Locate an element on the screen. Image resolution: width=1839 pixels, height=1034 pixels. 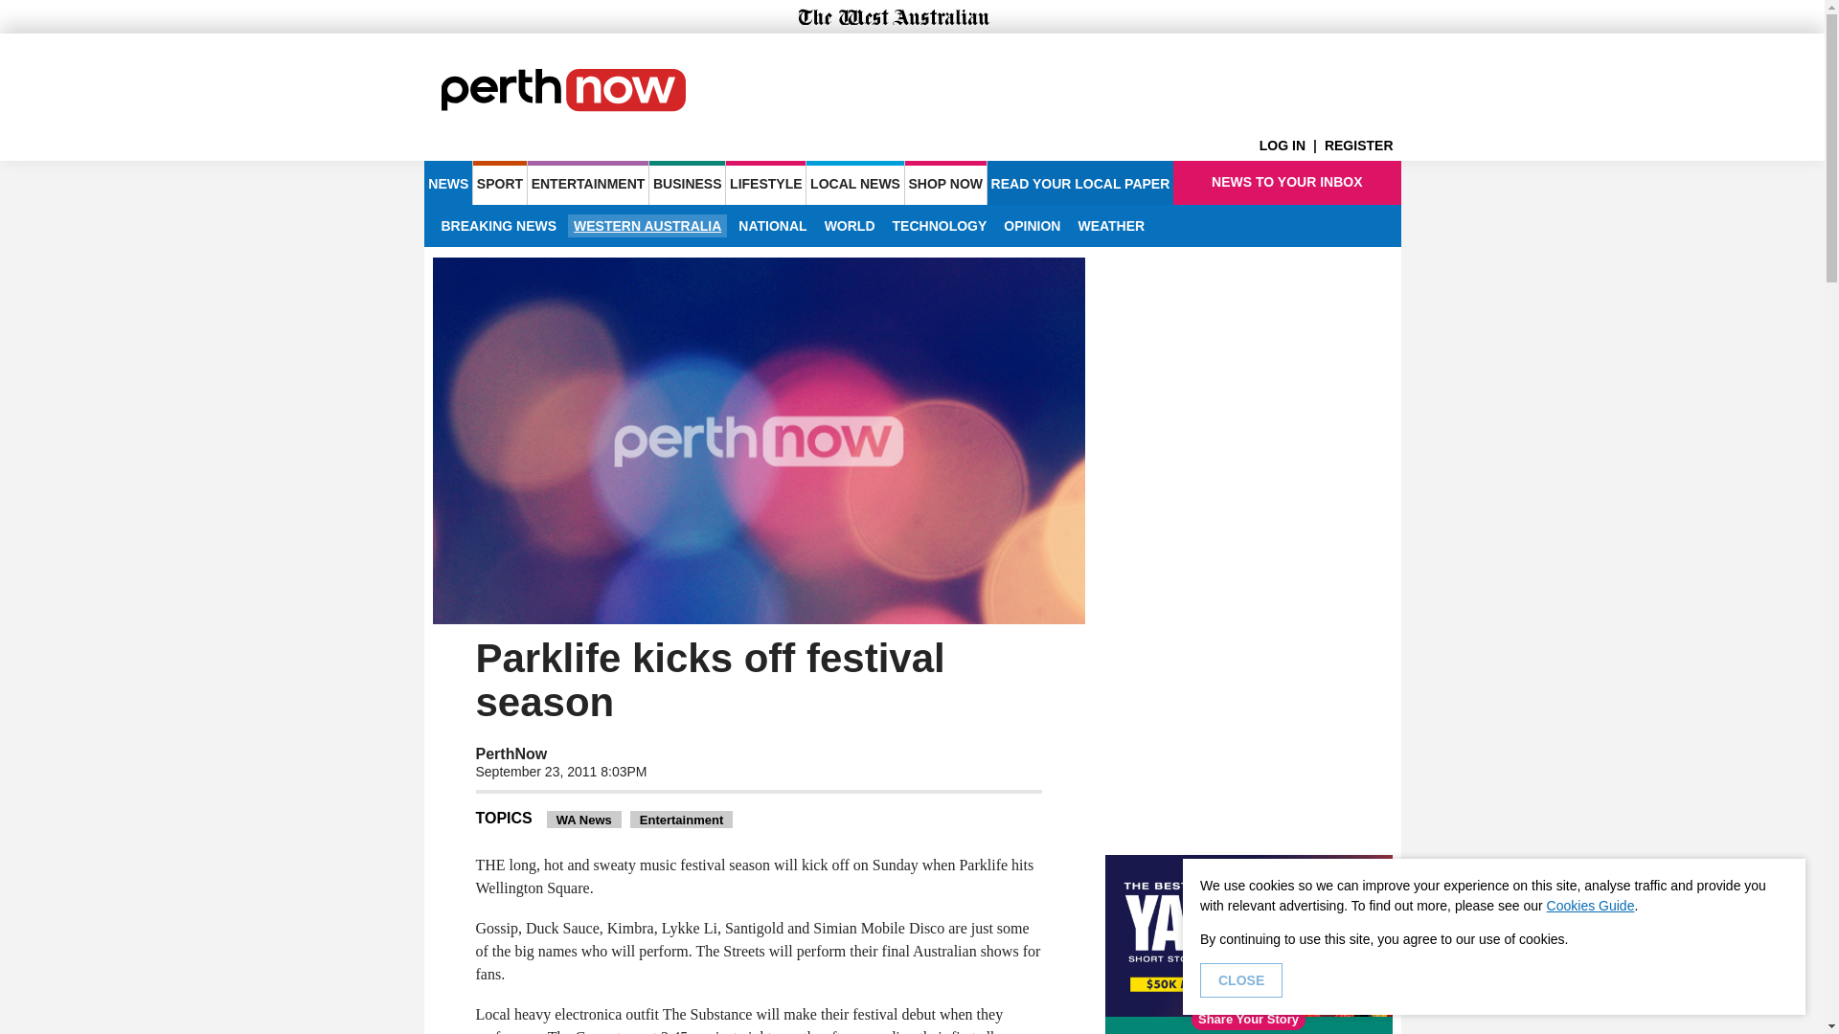
BUSINESS is located at coordinates (686, 182).